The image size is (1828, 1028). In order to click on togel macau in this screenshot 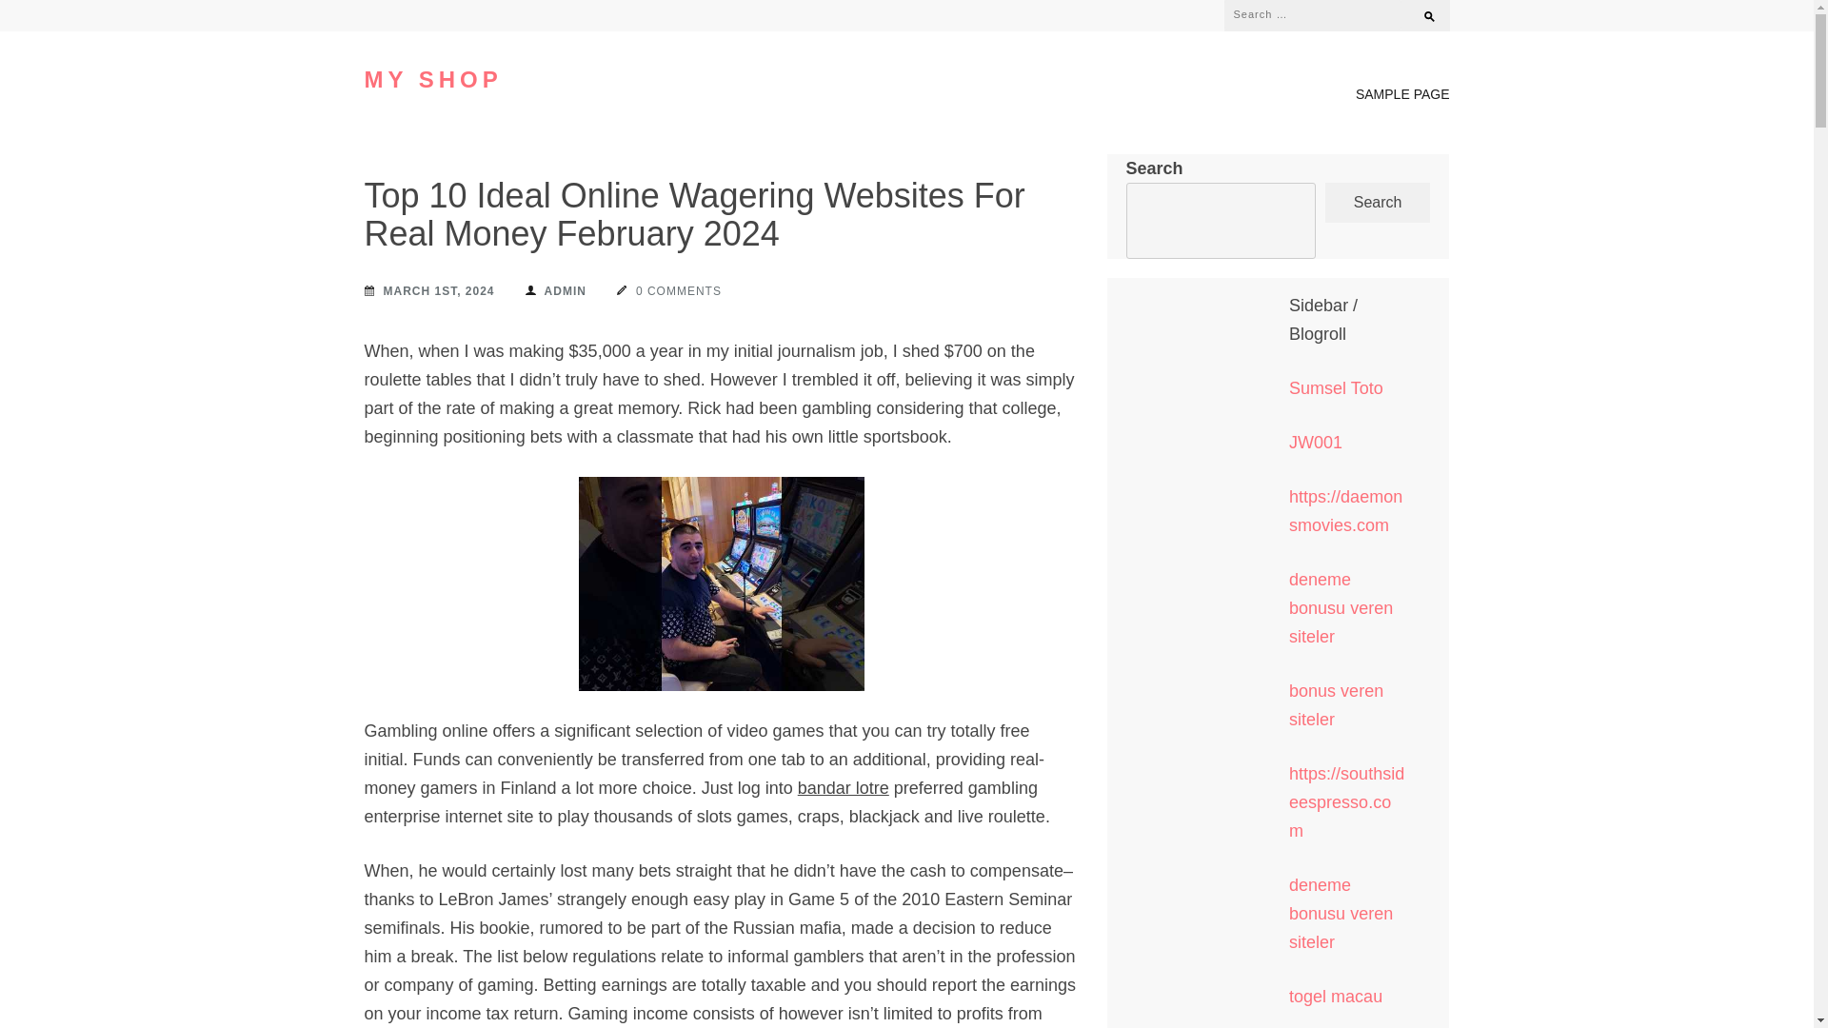, I will do `click(1335, 996)`.